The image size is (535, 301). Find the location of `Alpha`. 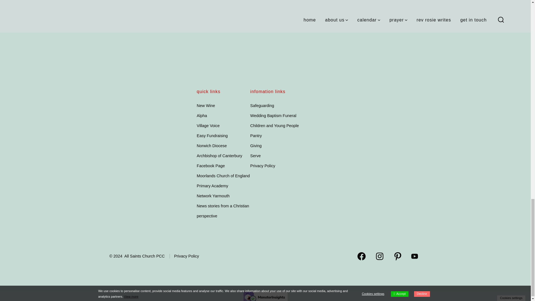

Alpha is located at coordinates (202, 116).